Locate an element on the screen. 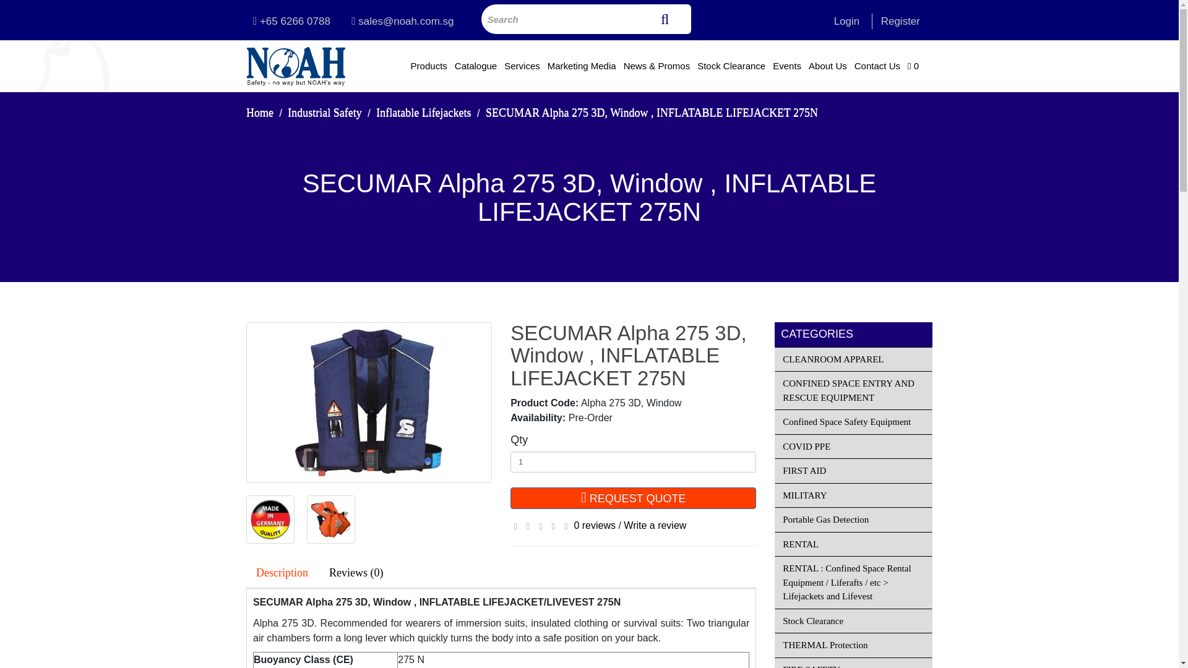  SECUMAR Alpha 275 3D, Window , INFLATABLE LIFEJACKET 275N is located at coordinates (270, 520).